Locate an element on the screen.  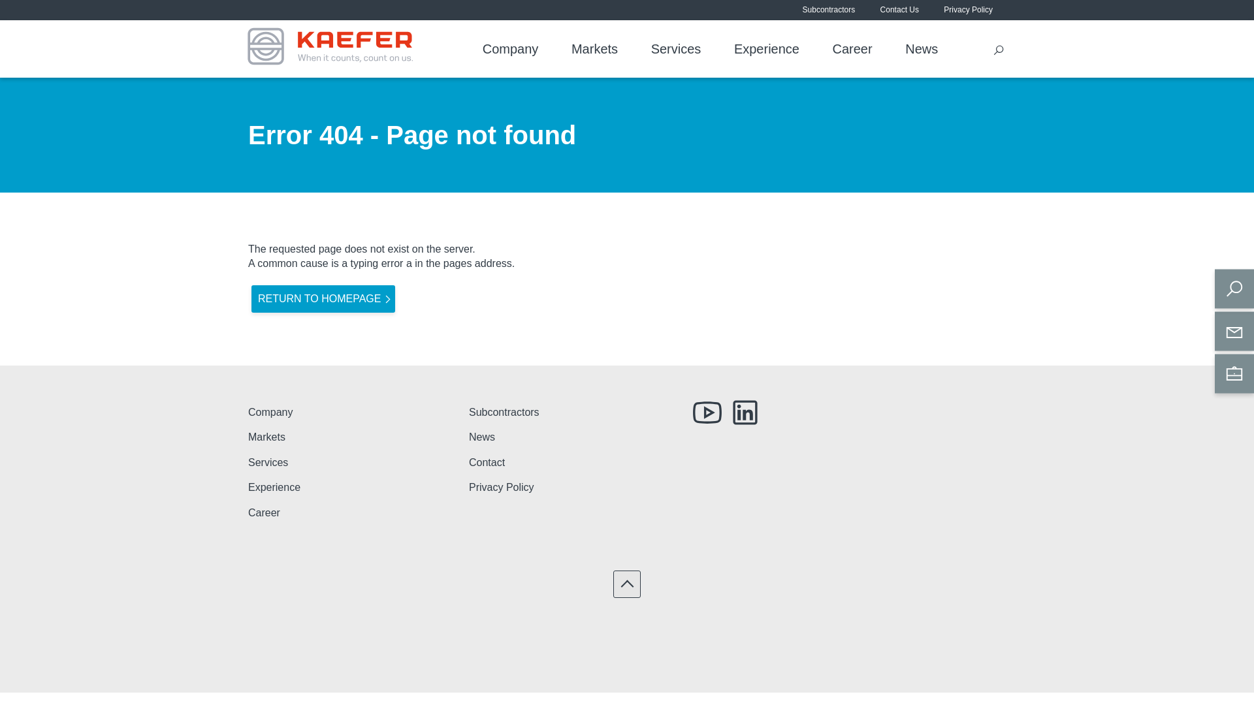
Contact is located at coordinates (487, 463).